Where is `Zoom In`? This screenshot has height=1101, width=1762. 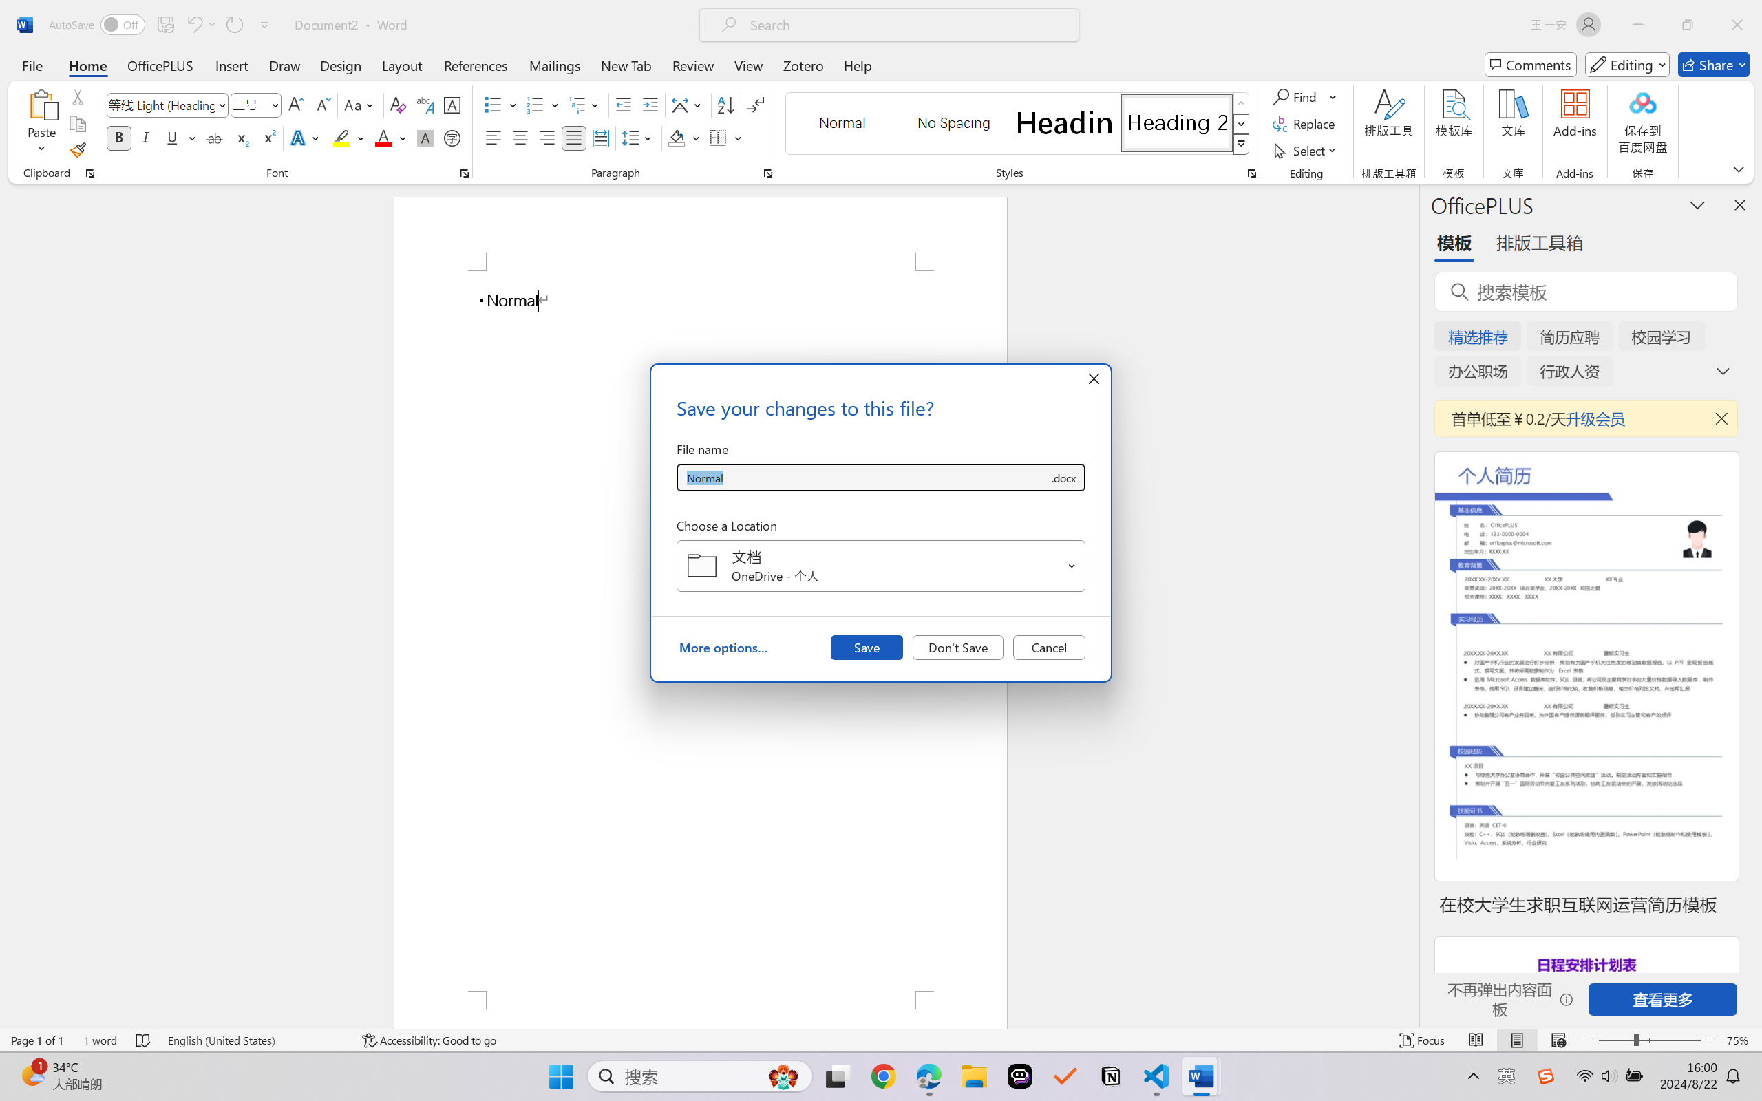 Zoom In is located at coordinates (1710, 1040).